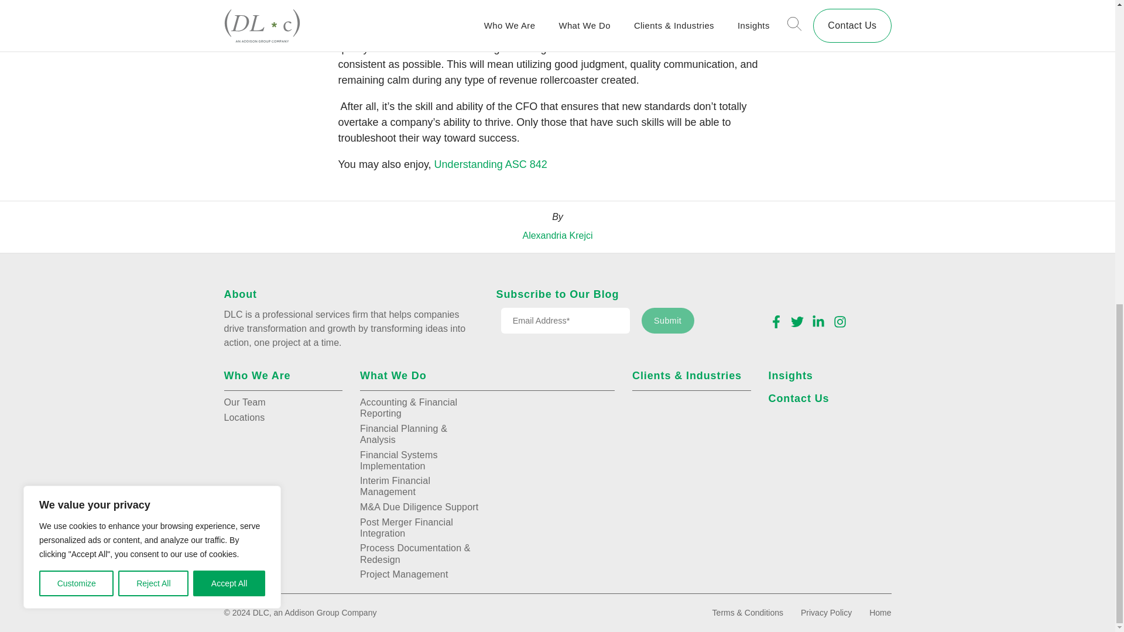 The image size is (1124, 632). What do you see at coordinates (839, 321) in the screenshot?
I see `Instagram` at bounding box center [839, 321].